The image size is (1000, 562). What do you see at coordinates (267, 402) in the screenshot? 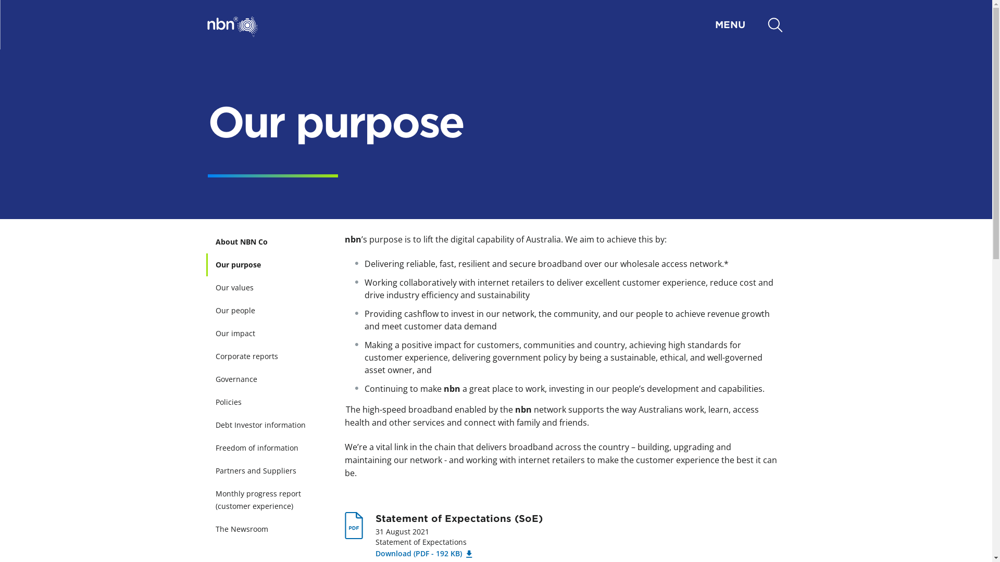
I see `Policies` at bounding box center [267, 402].